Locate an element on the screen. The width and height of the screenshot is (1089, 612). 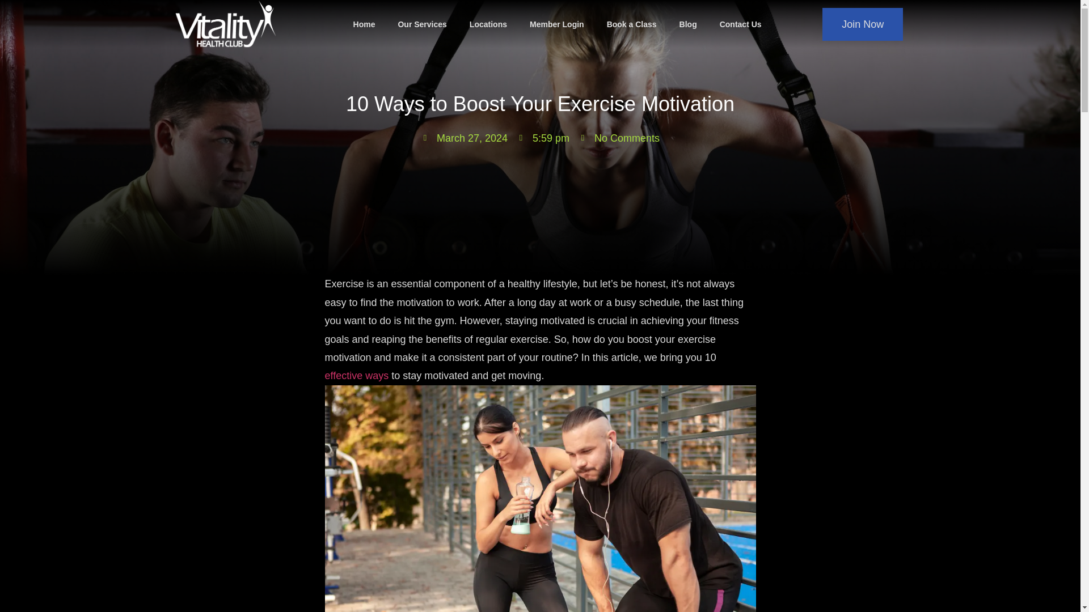
Locations is located at coordinates (488, 24).